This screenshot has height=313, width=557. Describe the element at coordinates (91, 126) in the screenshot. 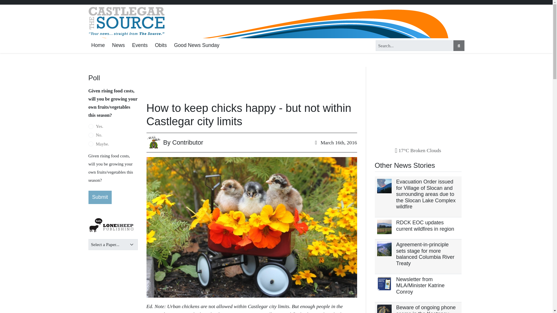

I see `Yes.` at that location.